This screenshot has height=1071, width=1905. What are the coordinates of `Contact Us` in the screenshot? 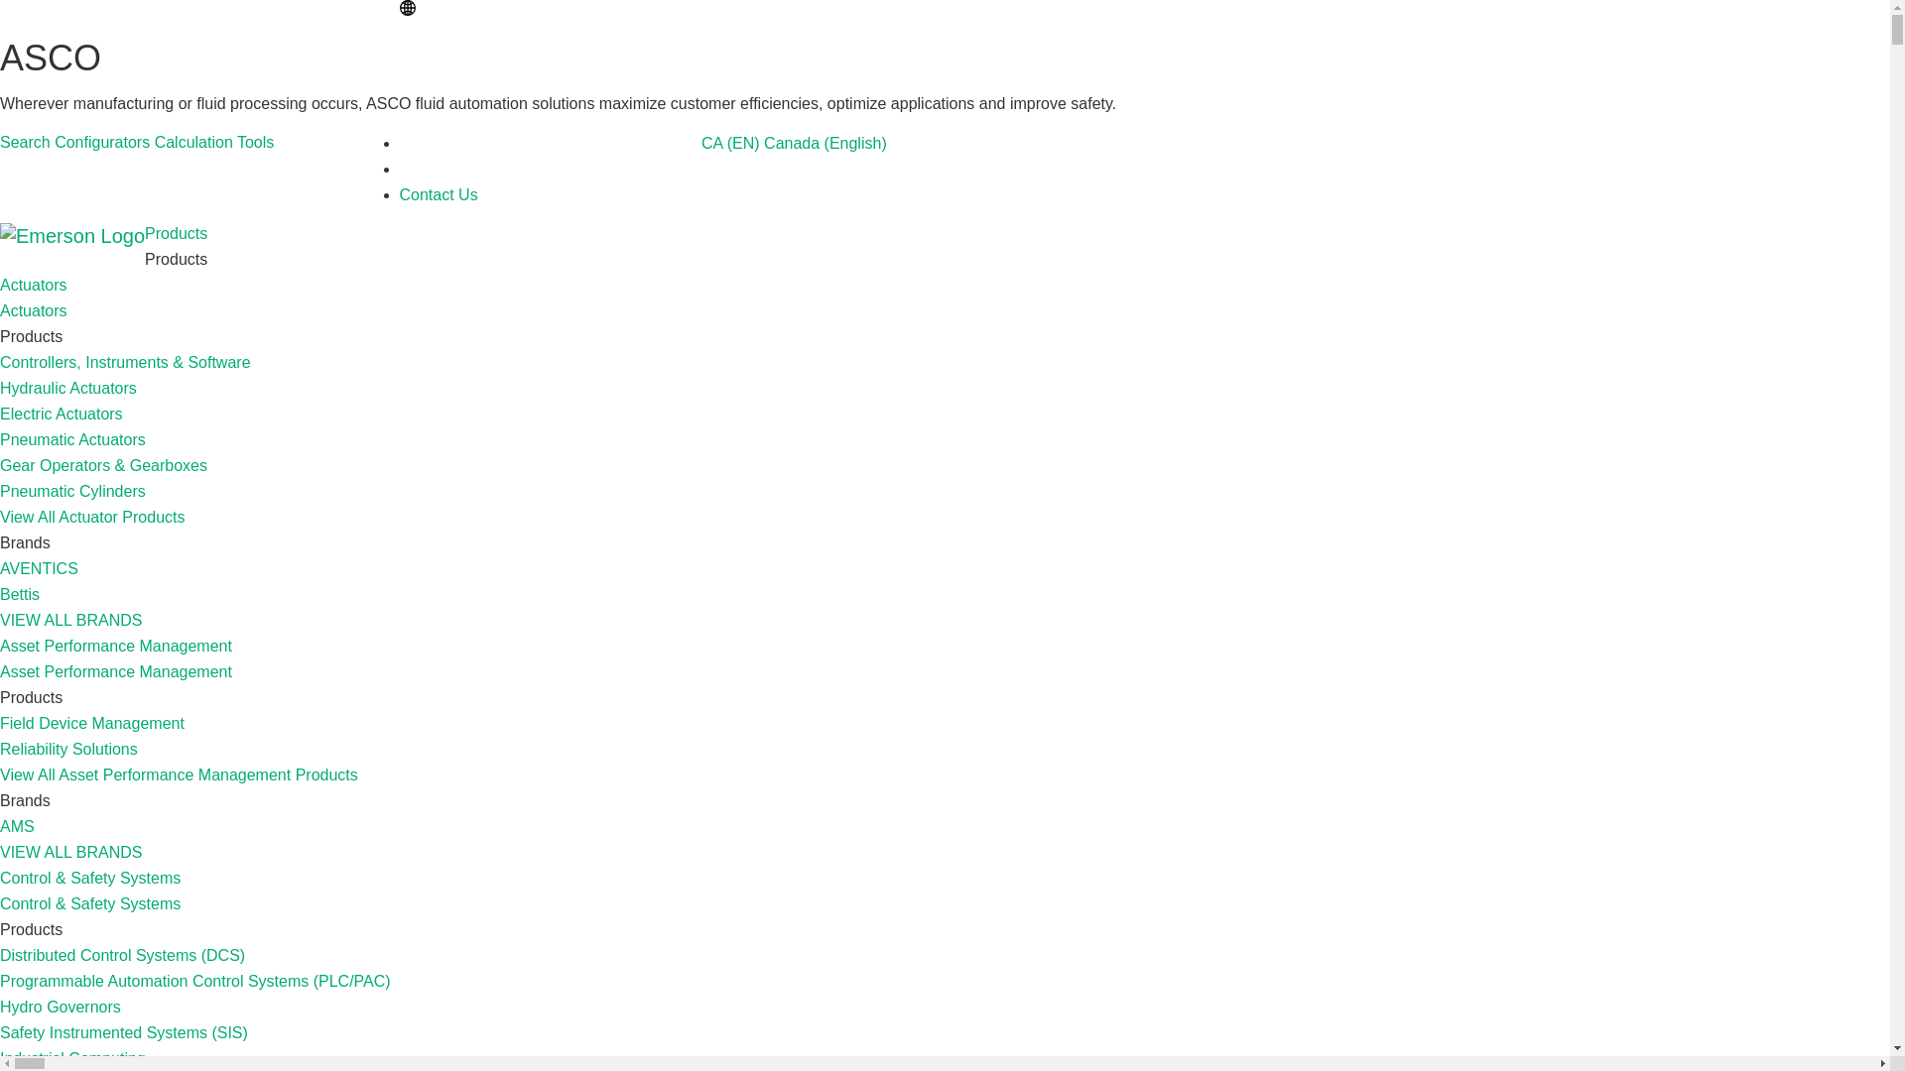 It's located at (439, 194).